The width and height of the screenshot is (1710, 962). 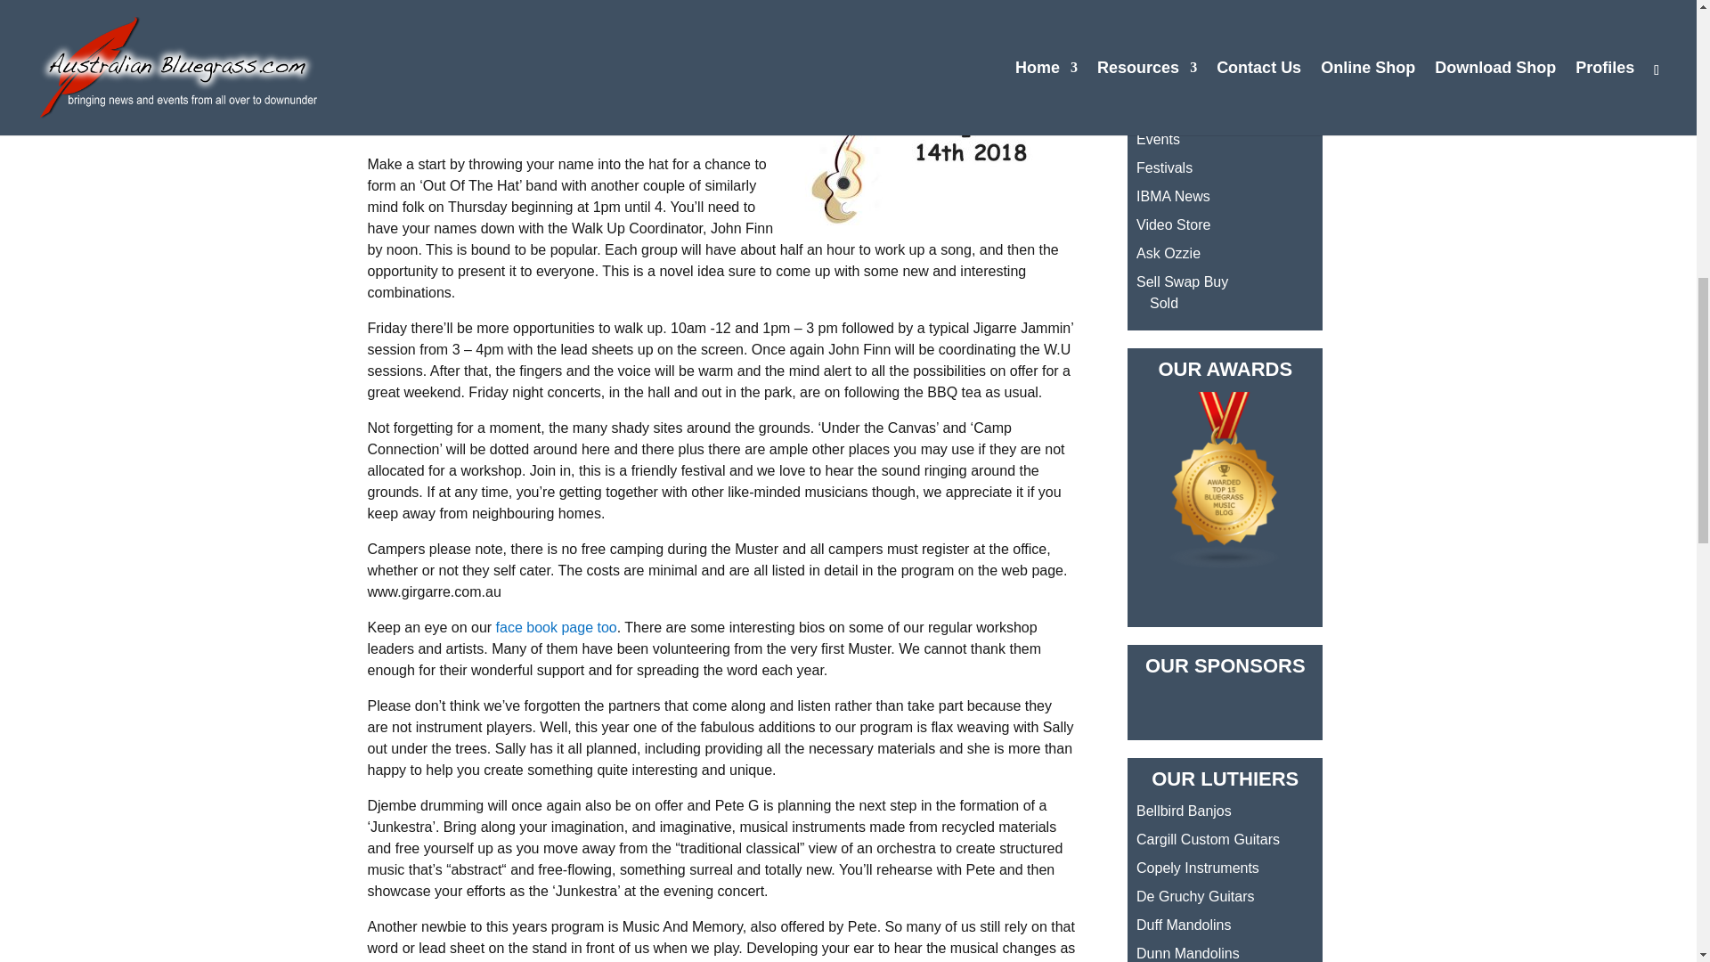 What do you see at coordinates (1225, 564) in the screenshot?
I see `Bluegrass Music blogs` at bounding box center [1225, 564].